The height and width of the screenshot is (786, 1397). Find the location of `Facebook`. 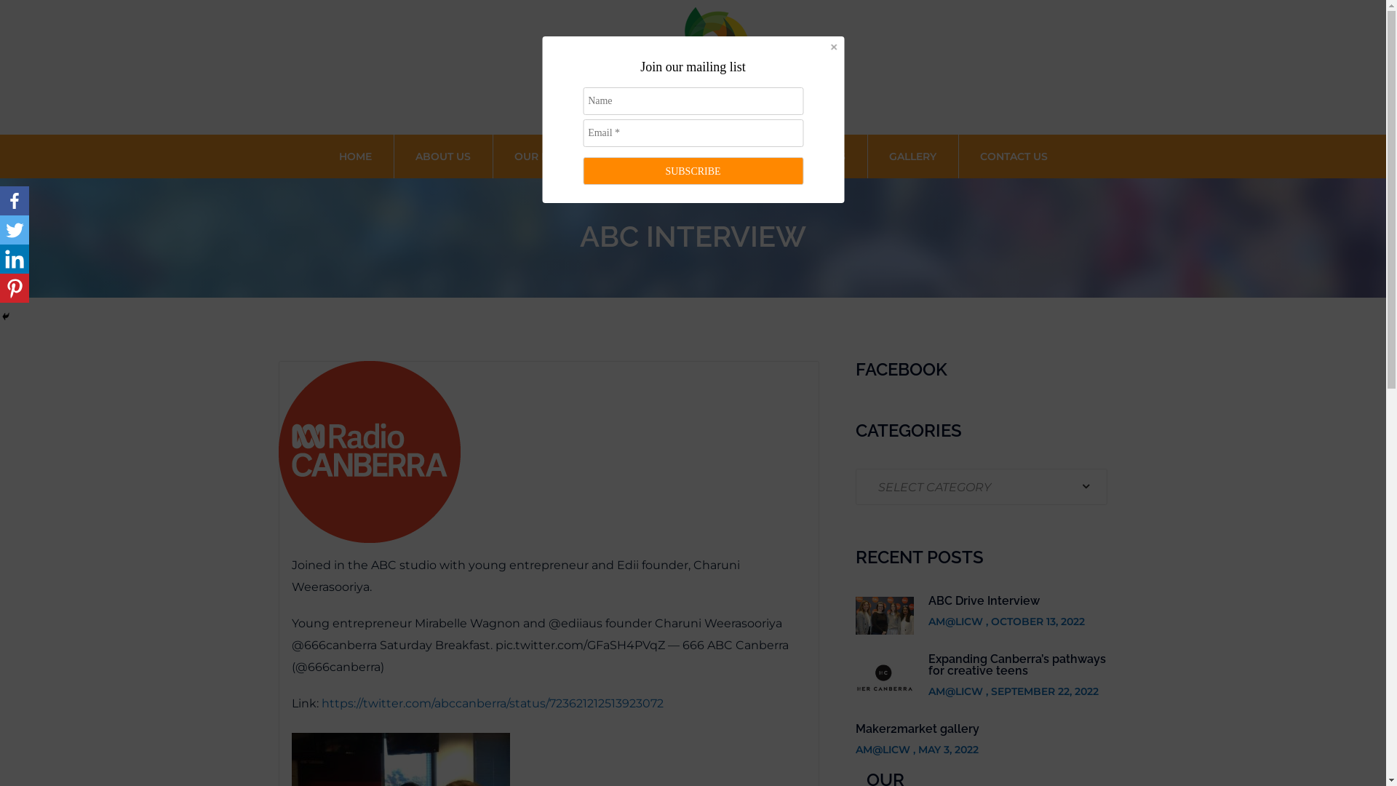

Facebook is located at coordinates (15, 201).